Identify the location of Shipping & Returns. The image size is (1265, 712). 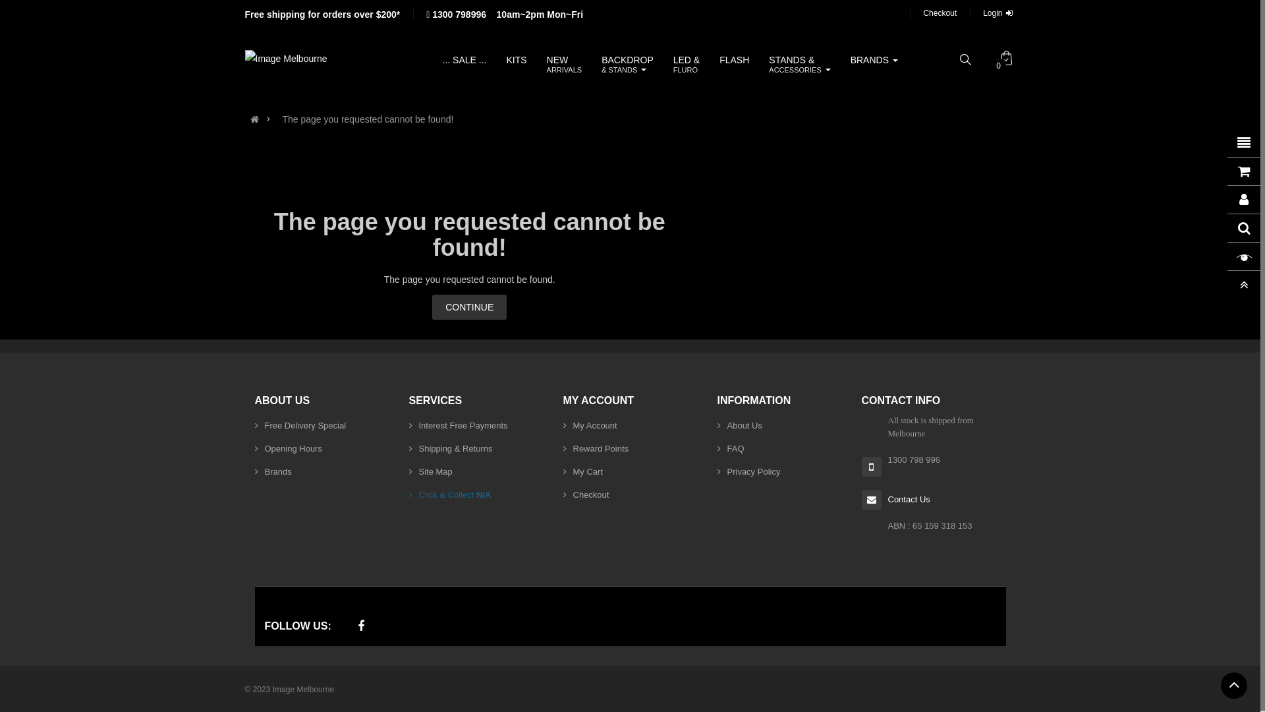
(451, 448).